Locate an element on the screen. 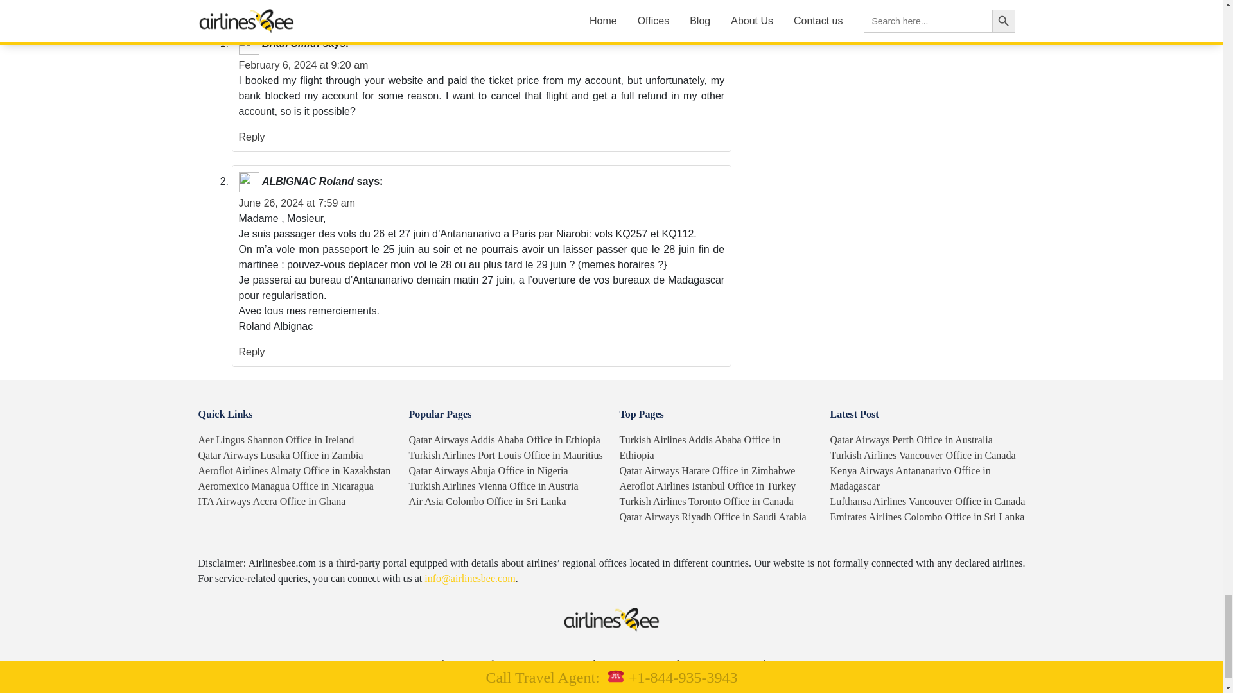 The image size is (1233, 693). Reply is located at coordinates (252, 352).